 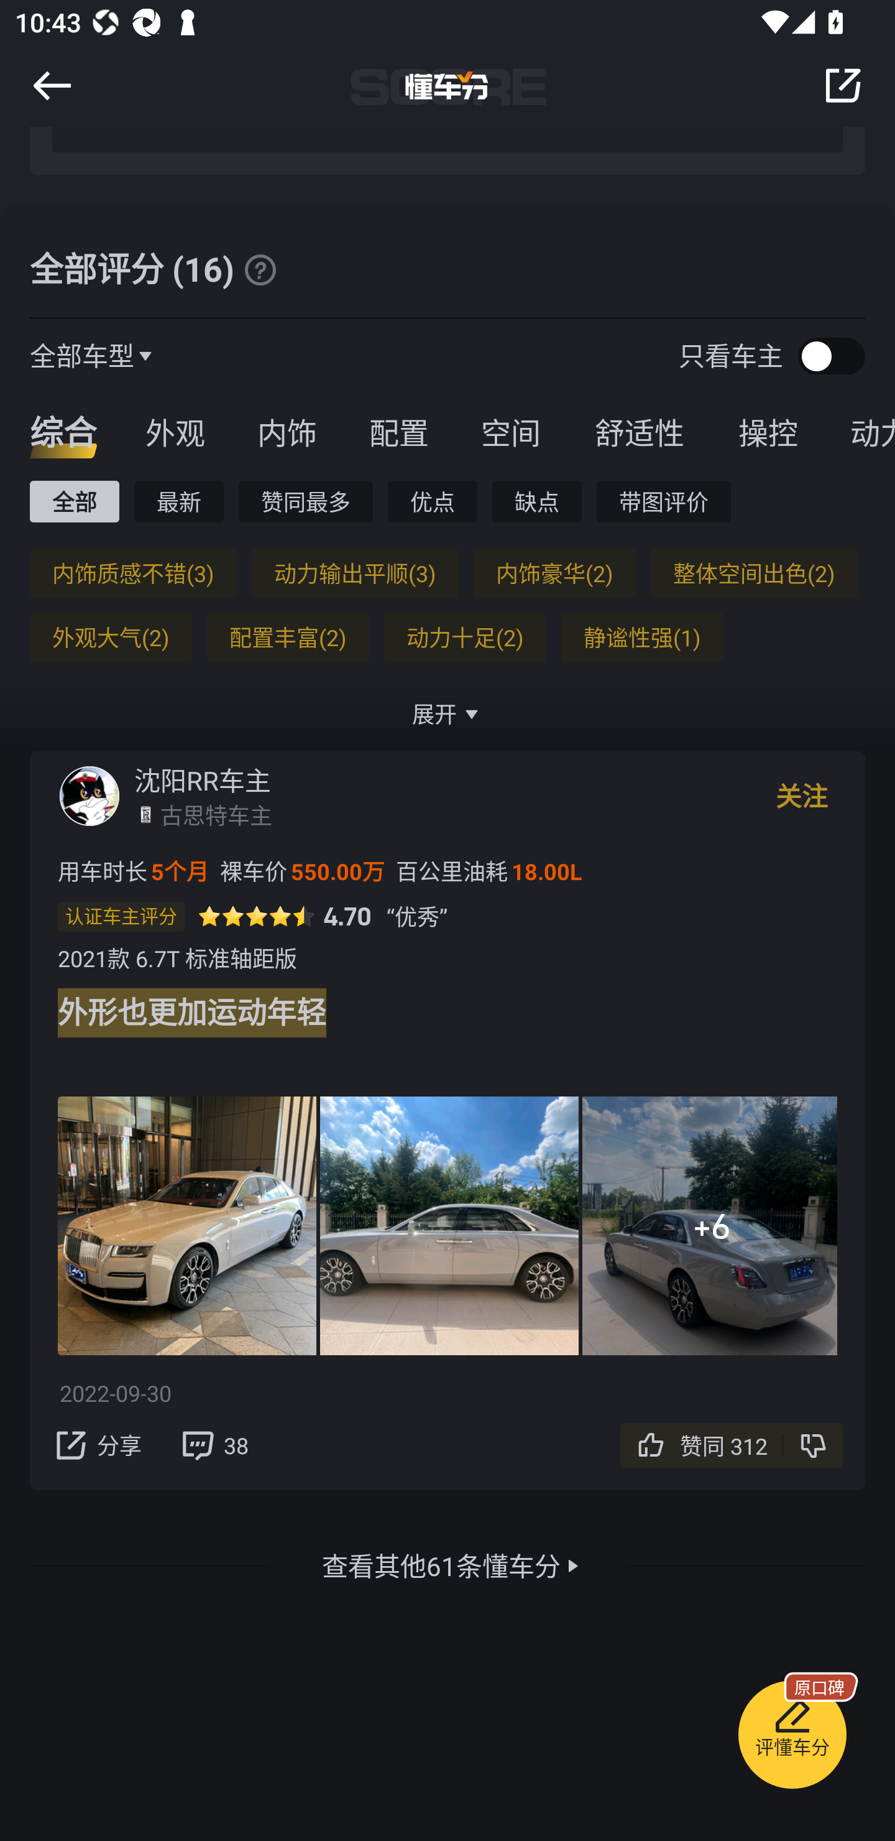 What do you see at coordinates (203, 779) in the screenshot?
I see `沈阳RR车主` at bounding box center [203, 779].